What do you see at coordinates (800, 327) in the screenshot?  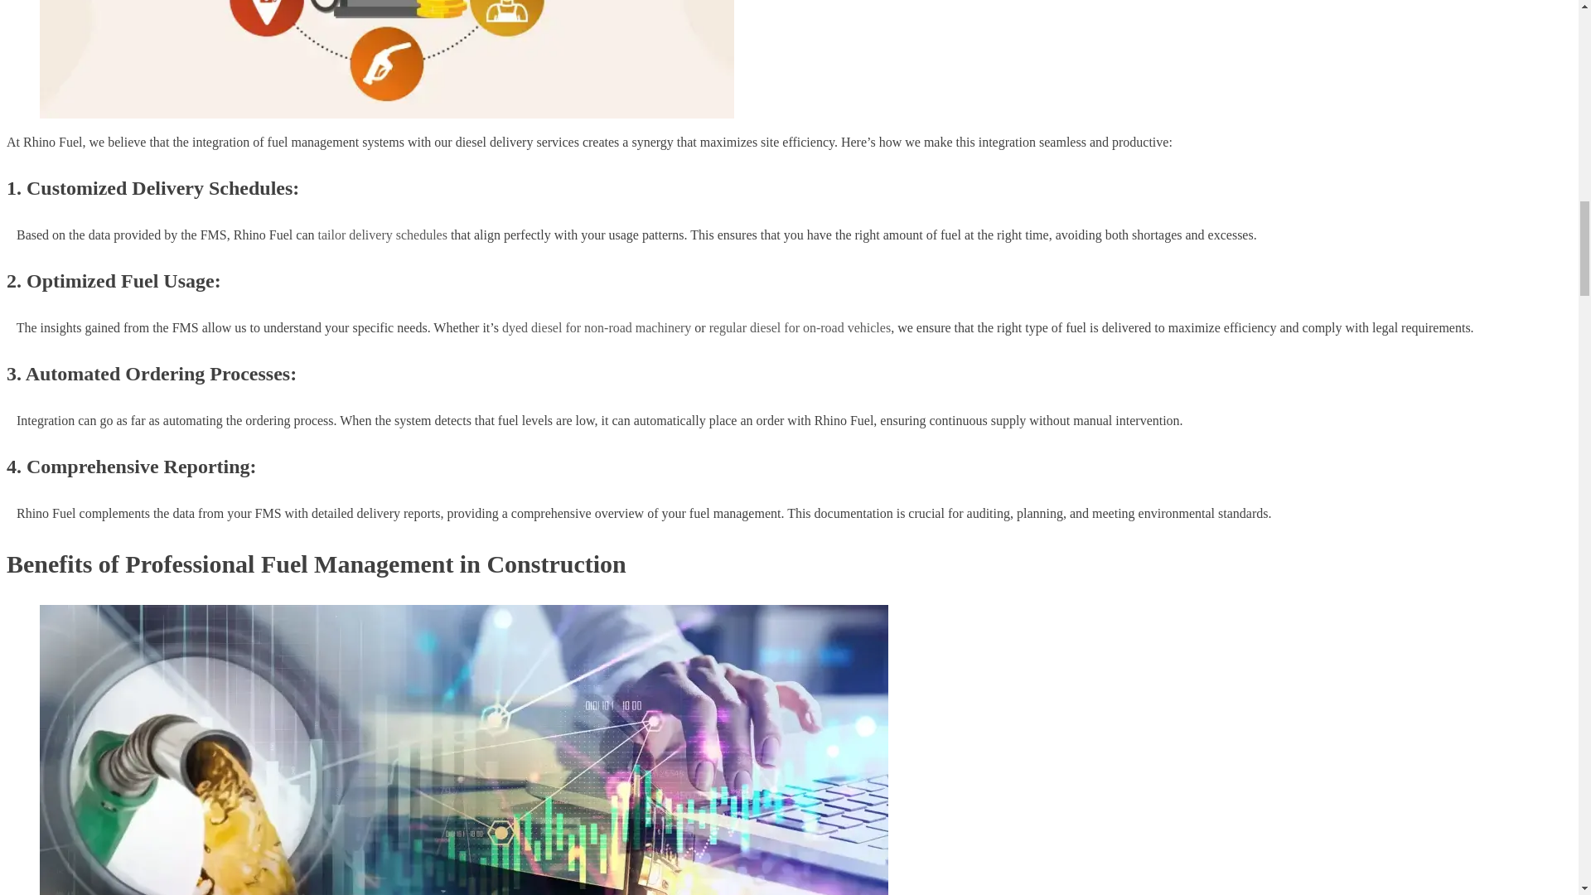 I see `regular diesel for on-road vehicles` at bounding box center [800, 327].